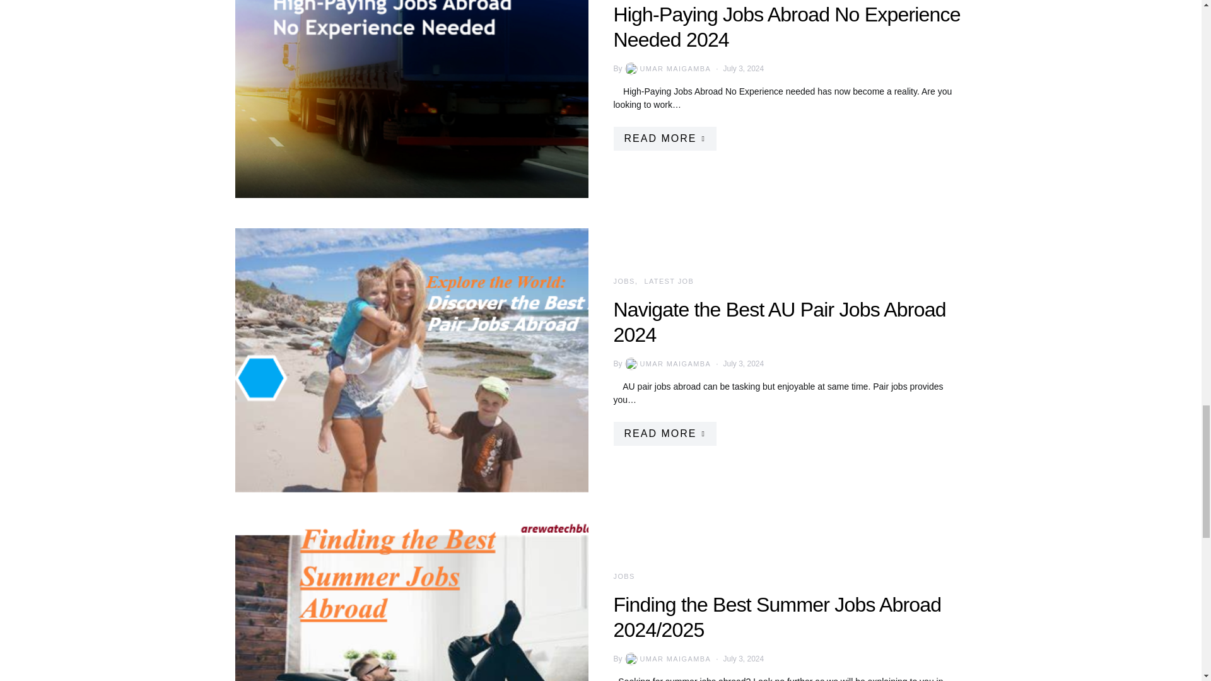 The width and height of the screenshot is (1211, 681). I want to click on View all posts by Umar Maigamba, so click(667, 658).